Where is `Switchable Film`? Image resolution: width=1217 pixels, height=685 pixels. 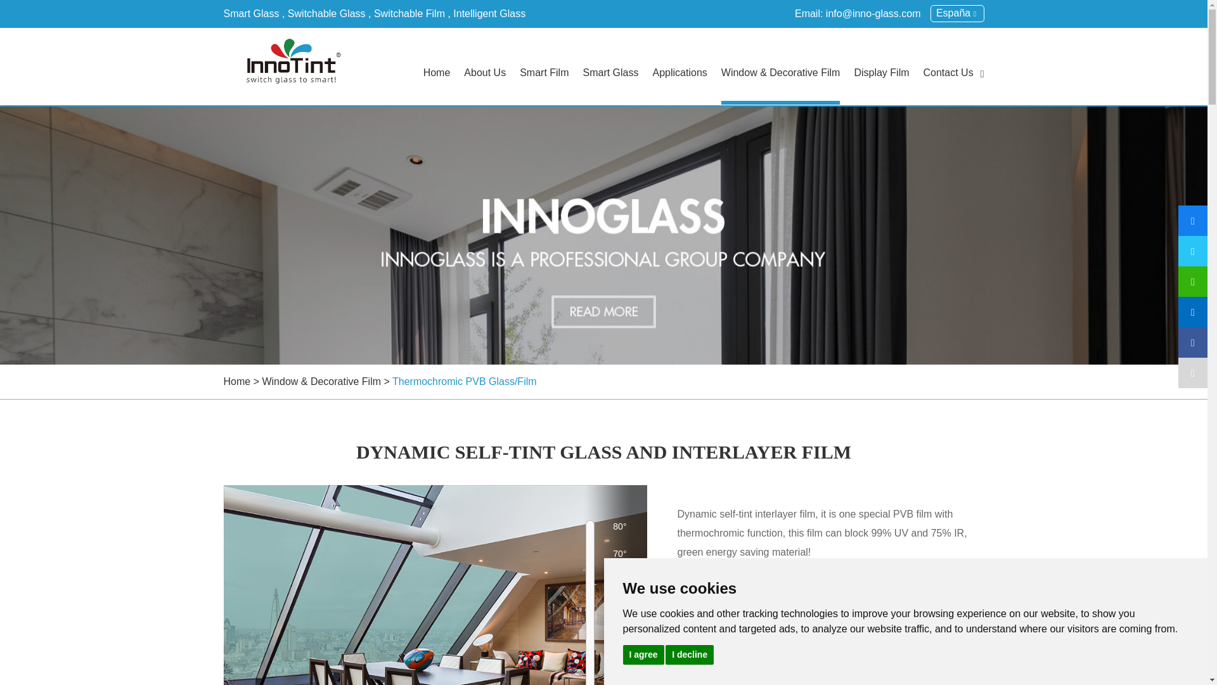
Switchable Film is located at coordinates (409, 13).